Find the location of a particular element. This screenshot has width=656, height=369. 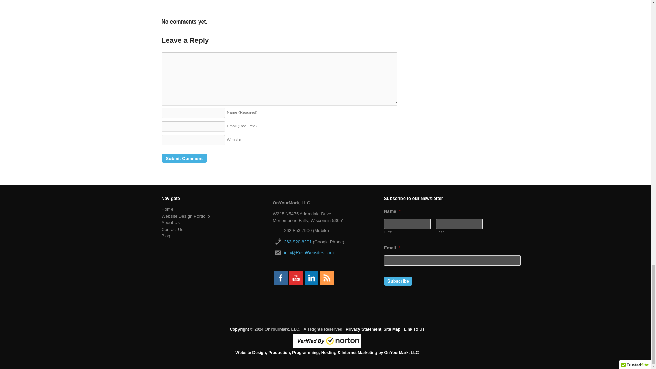

Submit Comment is located at coordinates (184, 158).